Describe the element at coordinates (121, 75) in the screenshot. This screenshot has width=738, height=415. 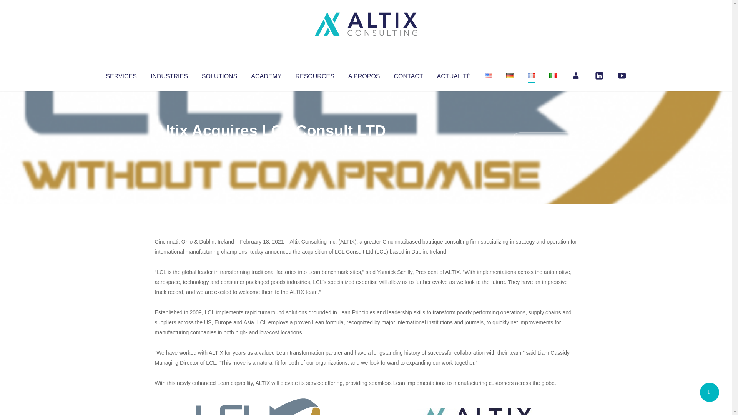
I see `SERVICES` at that location.